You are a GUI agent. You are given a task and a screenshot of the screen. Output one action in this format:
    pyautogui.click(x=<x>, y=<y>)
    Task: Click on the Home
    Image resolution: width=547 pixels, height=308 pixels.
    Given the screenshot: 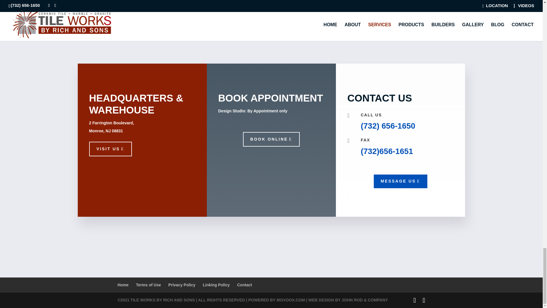 What is the action you would take?
    pyautogui.click(x=123, y=285)
    